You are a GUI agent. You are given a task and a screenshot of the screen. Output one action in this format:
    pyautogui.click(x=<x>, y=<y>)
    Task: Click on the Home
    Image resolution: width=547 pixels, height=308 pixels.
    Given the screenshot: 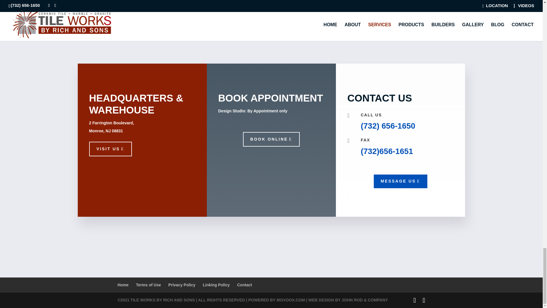 What is the action you would take?
    pyautogui.click(x=123, y=285)
    